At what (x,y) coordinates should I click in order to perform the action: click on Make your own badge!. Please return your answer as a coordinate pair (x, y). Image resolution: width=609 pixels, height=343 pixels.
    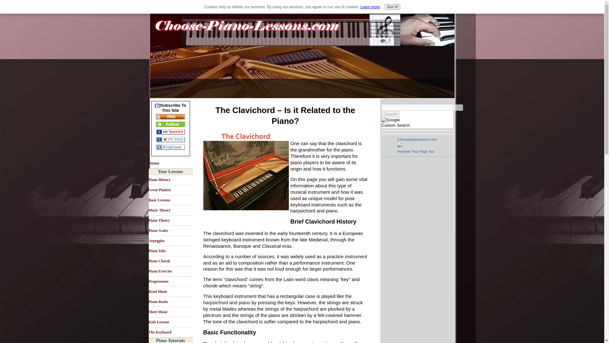
    Looking at the image, I should click on (415, 151).